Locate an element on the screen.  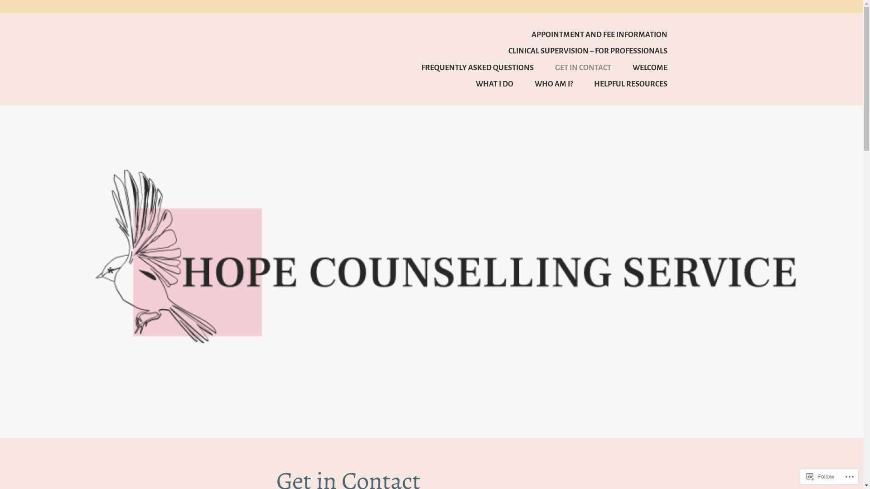
WHAT I DO is located at coordinates (485, 84).